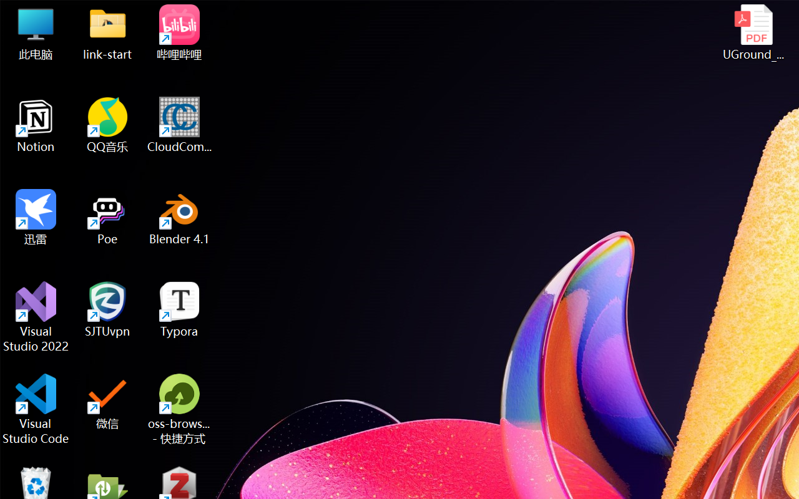 Image resolution: width=799 pixels, height=499 pixels. What do you see at coordinates (753, 32) in the screenshot?
I see `UGround_paper.pdf` at bounding box center [753, 32].